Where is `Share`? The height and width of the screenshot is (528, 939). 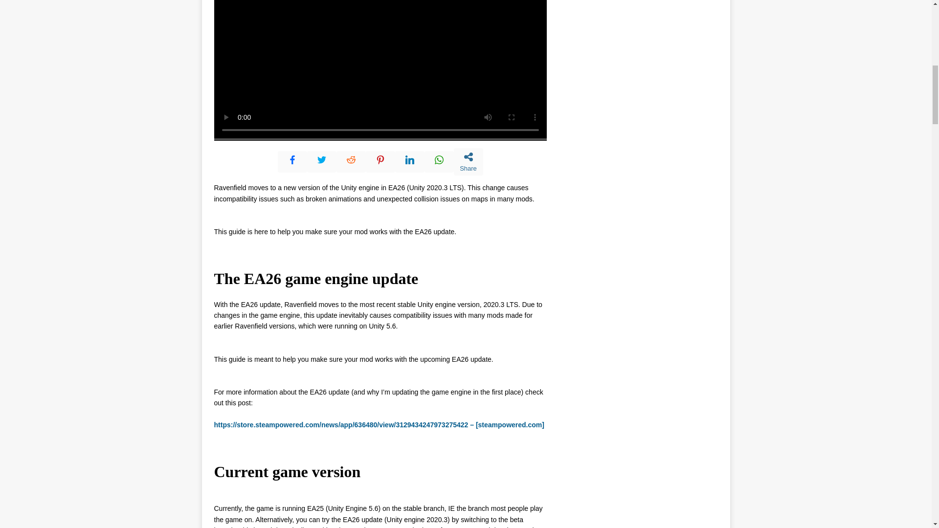 Share is located at coordinates (469, 161).